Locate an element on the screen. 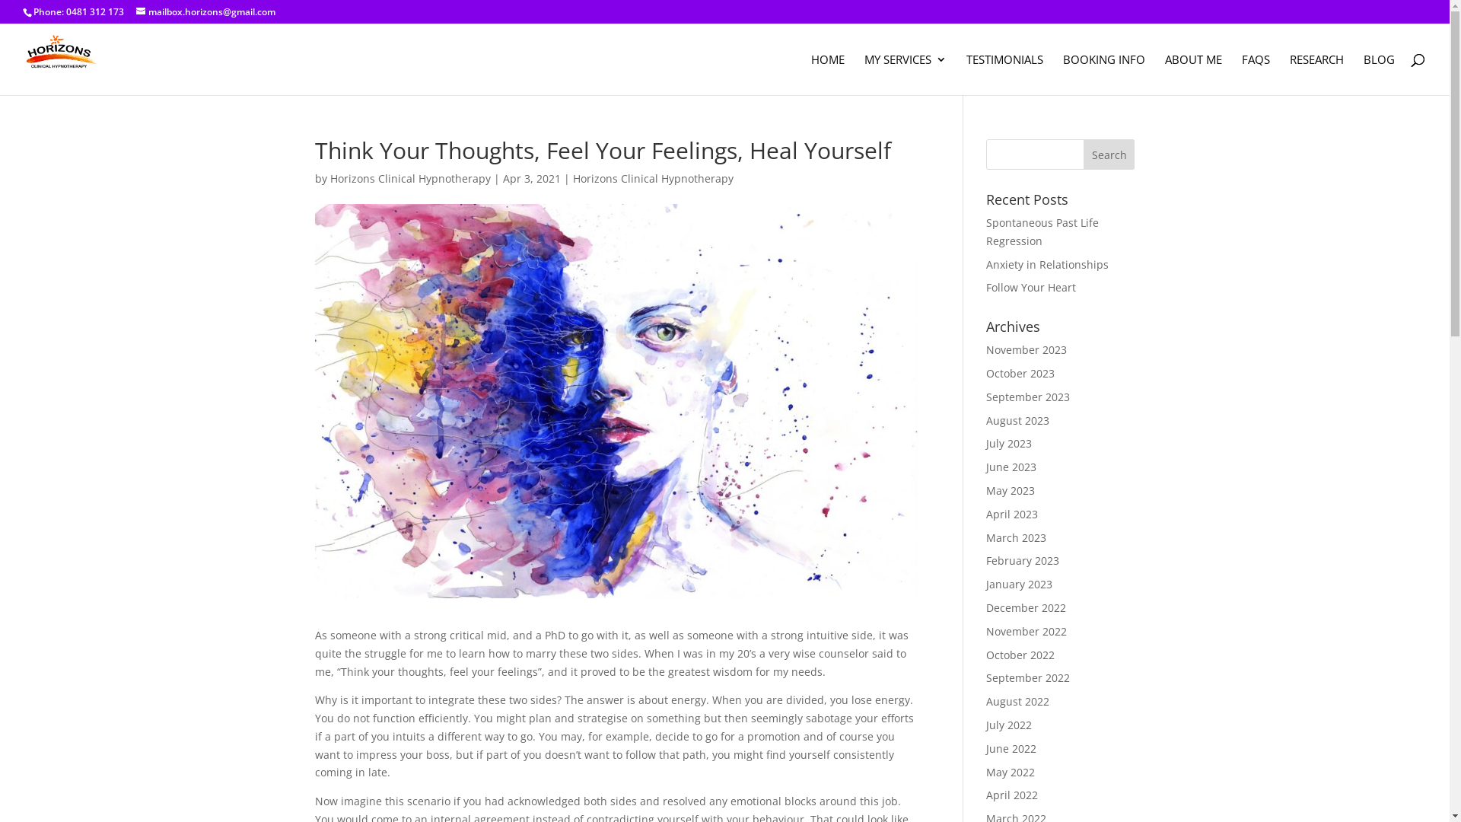 This screenshot has width=1461, height=822. November 2023 is located at coordinates (1027, 350).